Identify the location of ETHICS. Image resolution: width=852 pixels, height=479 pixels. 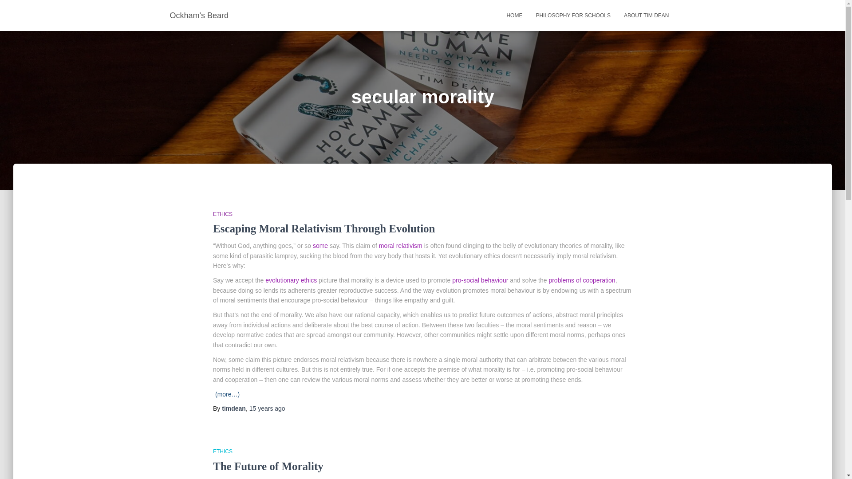
(223, 451).